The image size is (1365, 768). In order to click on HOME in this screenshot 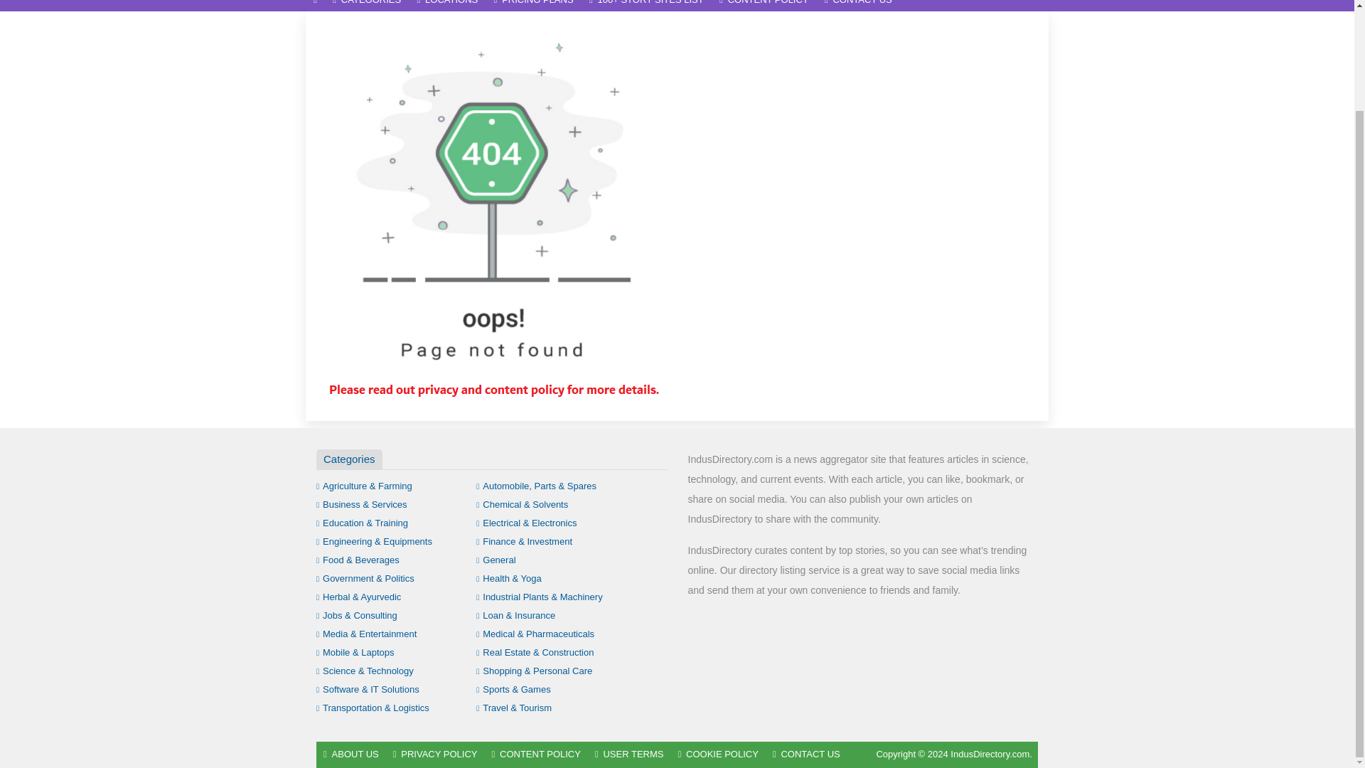, I will do `click(315, 6)`.